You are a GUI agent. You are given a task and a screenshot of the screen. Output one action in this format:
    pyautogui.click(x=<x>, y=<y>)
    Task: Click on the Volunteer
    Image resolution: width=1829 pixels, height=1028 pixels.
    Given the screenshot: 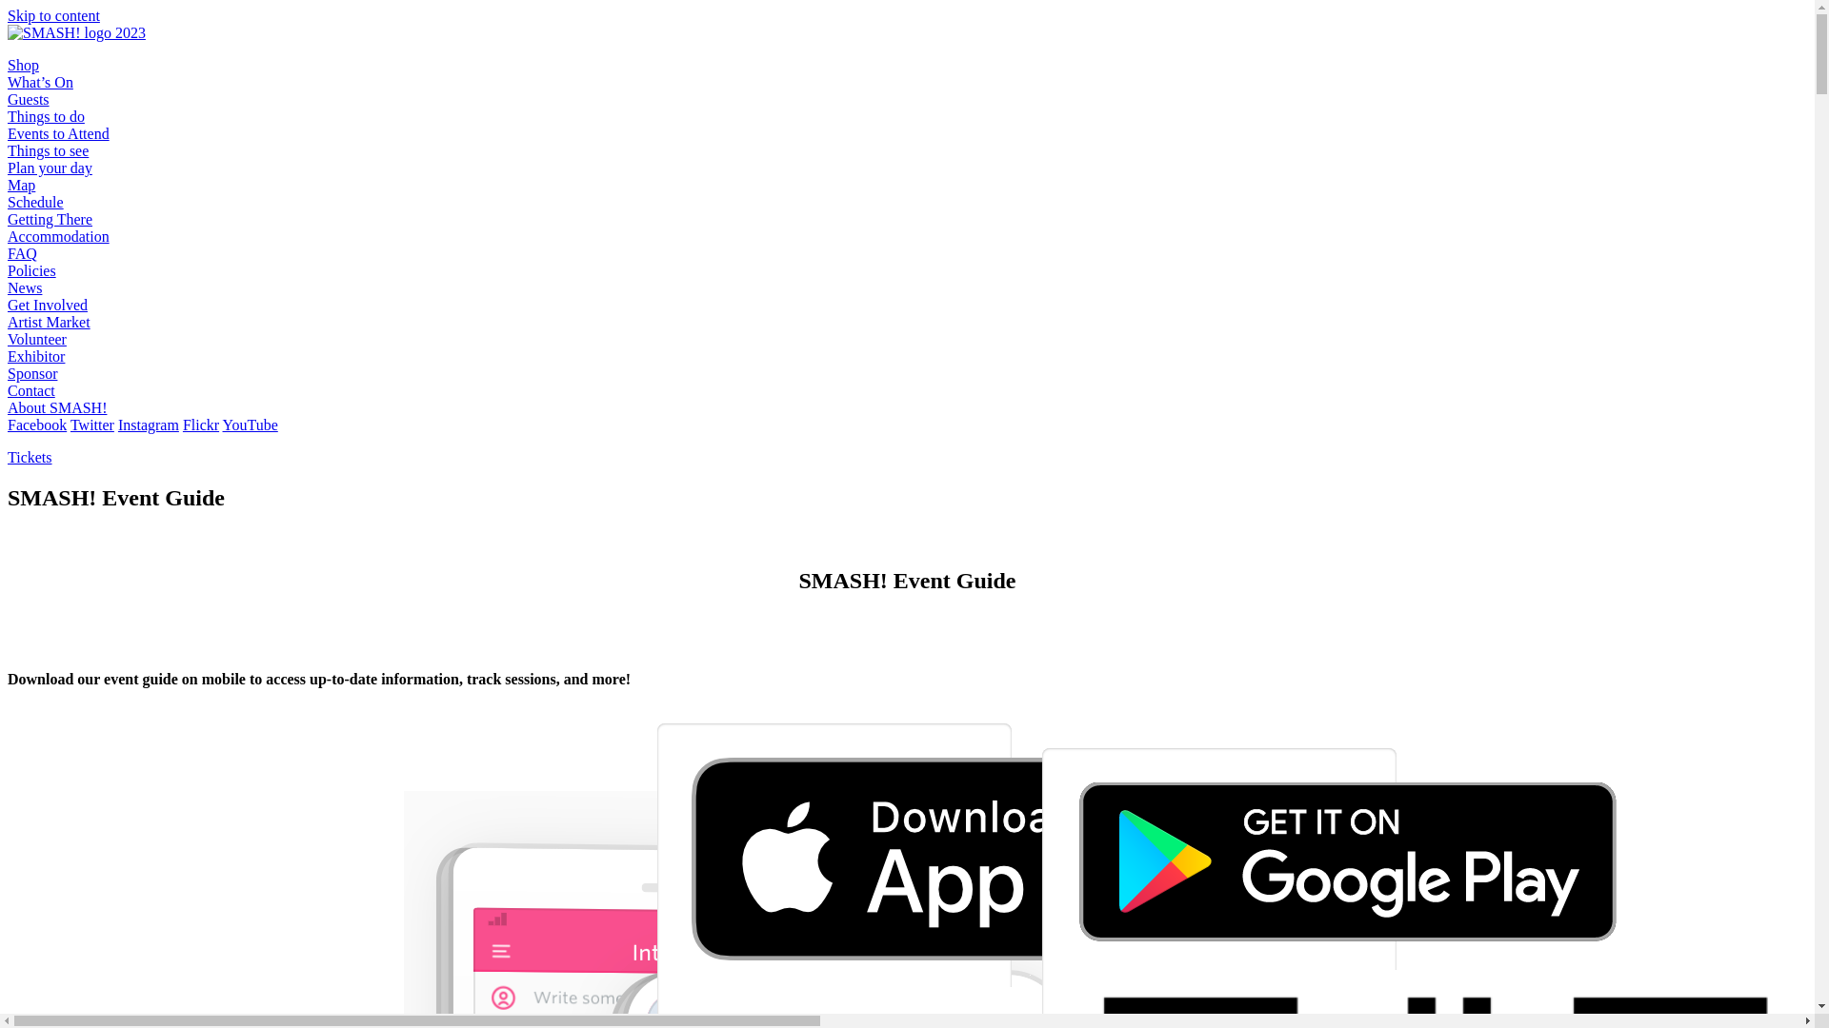 What is the action you would take?
    pyautogui.click(x=37, y=339)
    